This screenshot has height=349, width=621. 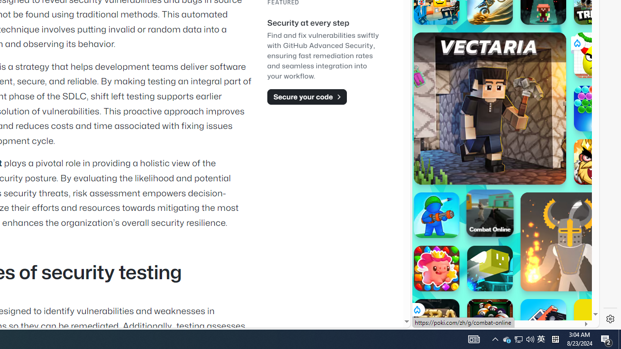 I want to click on Combat Reloaded, so click(x=530, y=97).